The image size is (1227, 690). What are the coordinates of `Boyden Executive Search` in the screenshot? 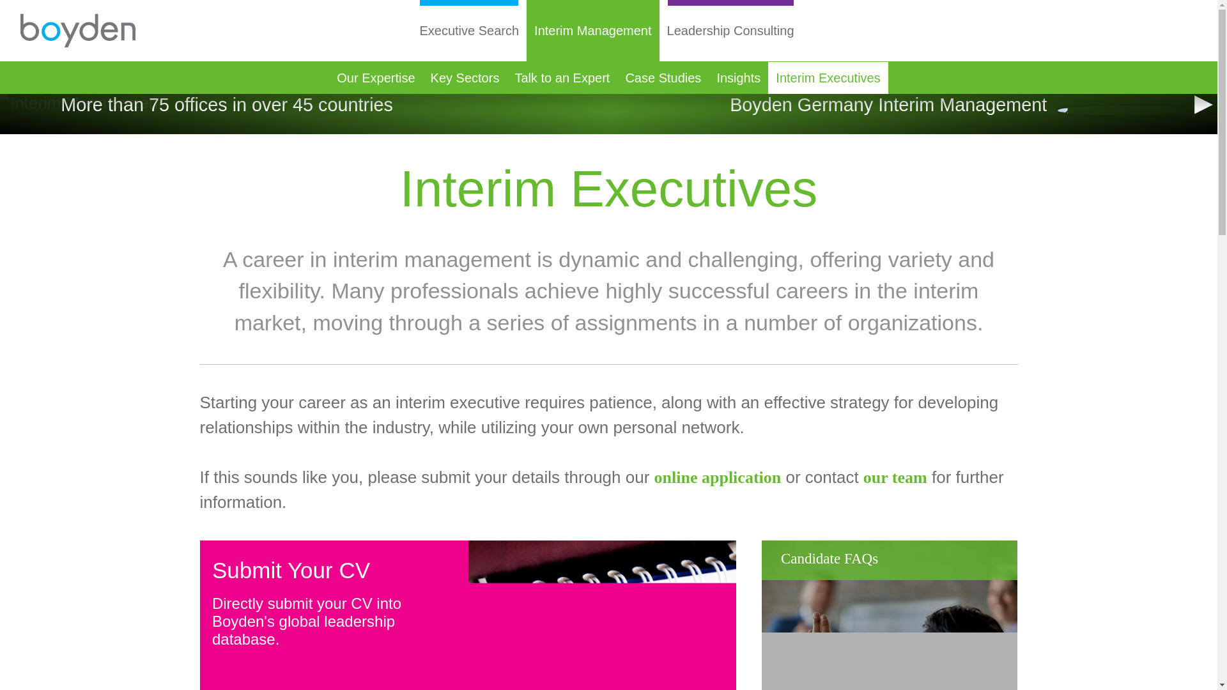 It's located at (78, 31).